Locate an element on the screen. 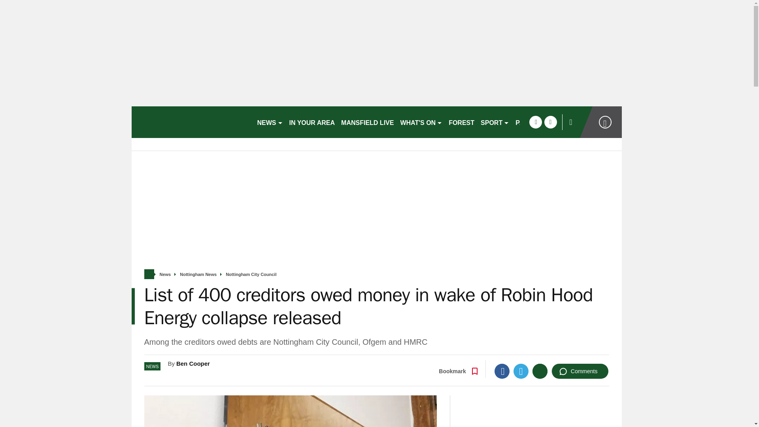  twitter is located at coordinates (550, 122).